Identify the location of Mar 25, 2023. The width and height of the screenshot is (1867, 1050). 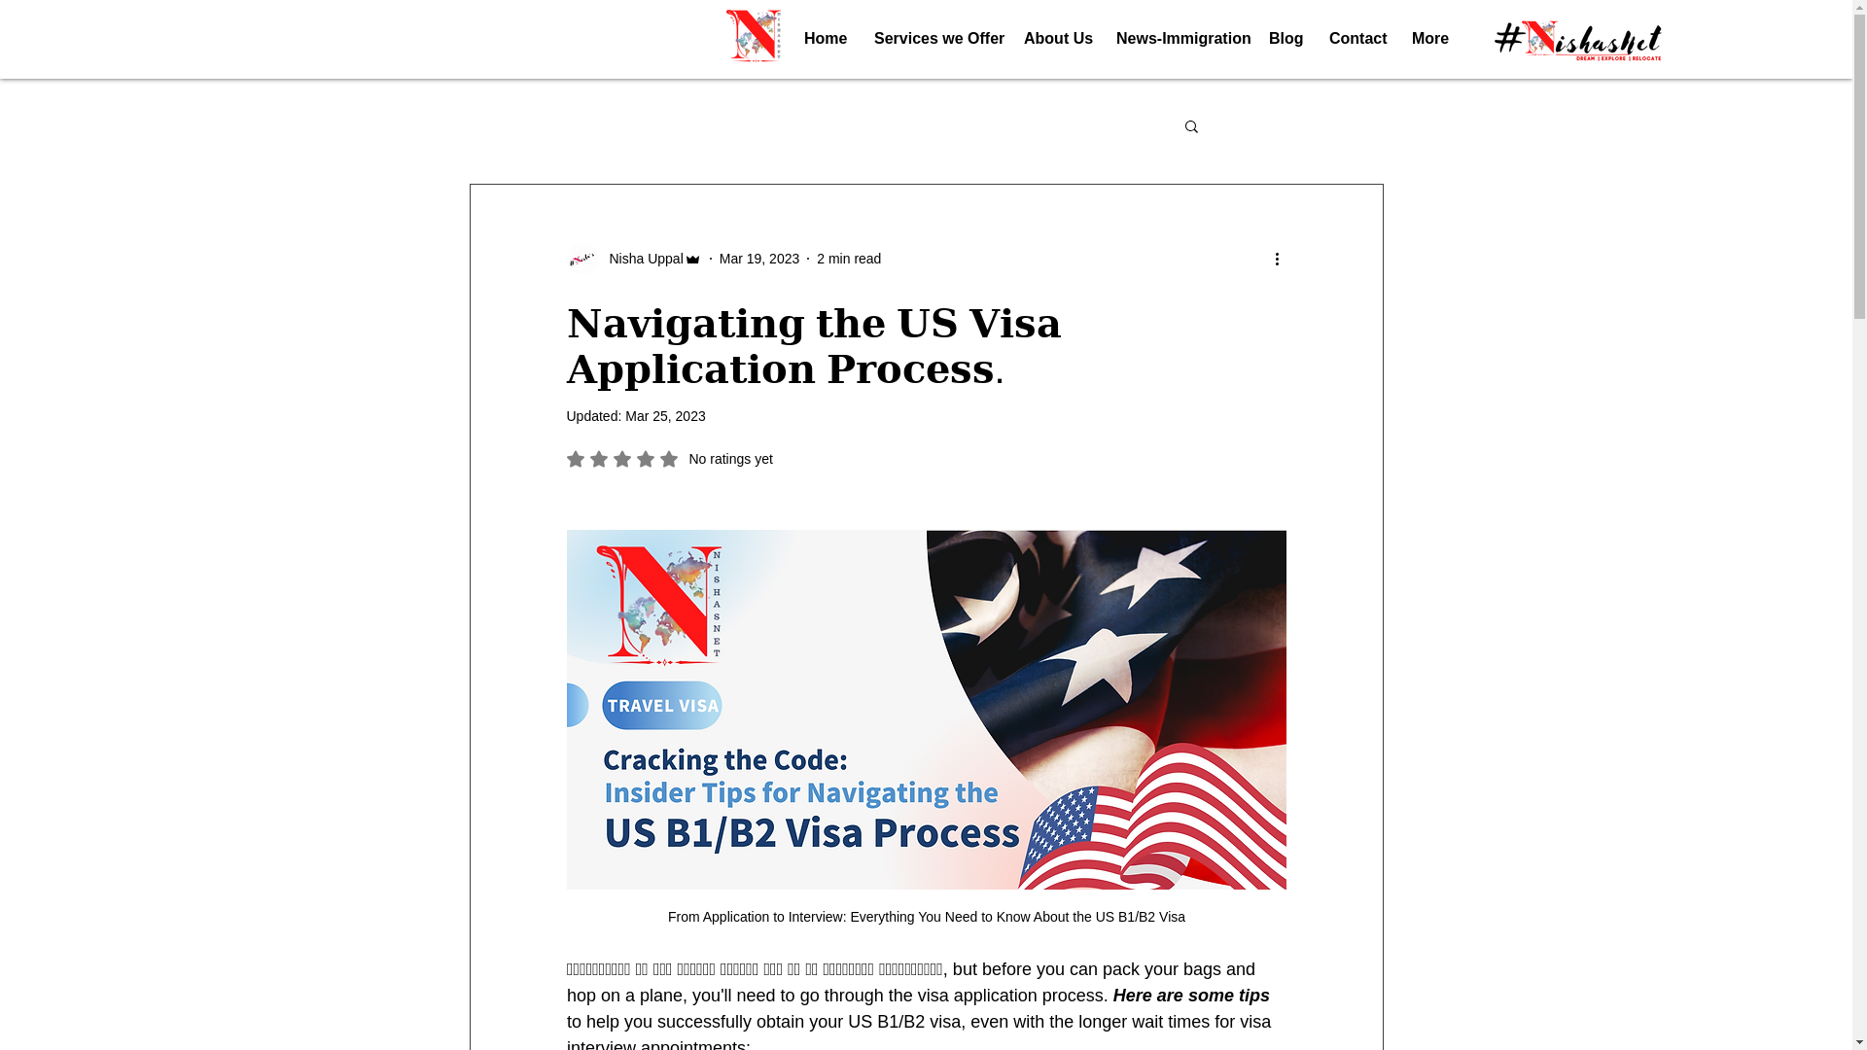
(665, 416).